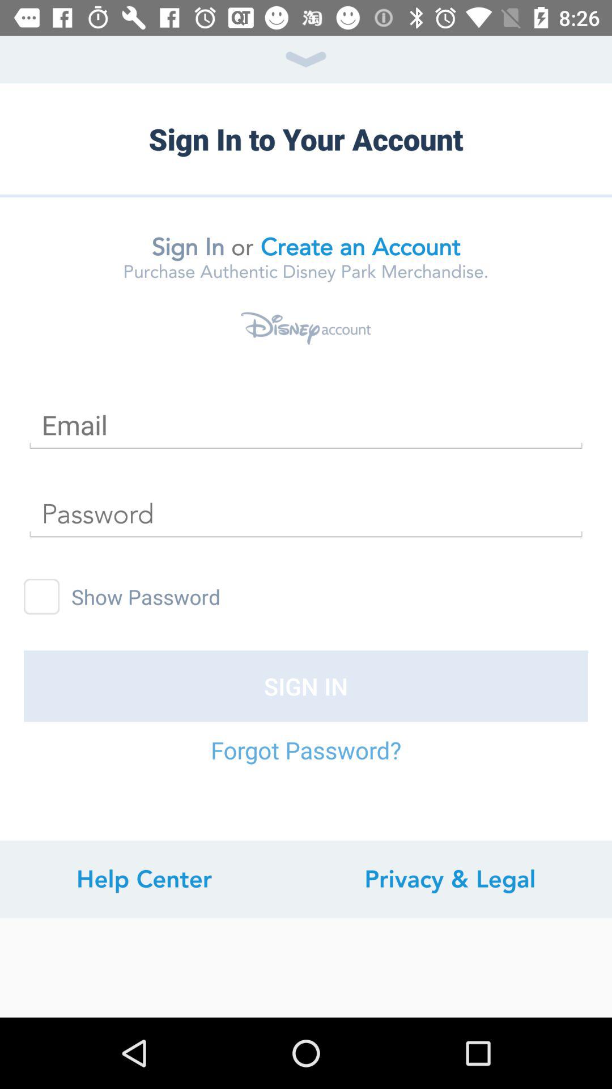 Image resolution: width=612 pixels, height=1089 pixels. What do you see at coordinates (360, 247) in the screenshot?
I see `open the item to the right of the  or  item` at bounding box center [360, 247].